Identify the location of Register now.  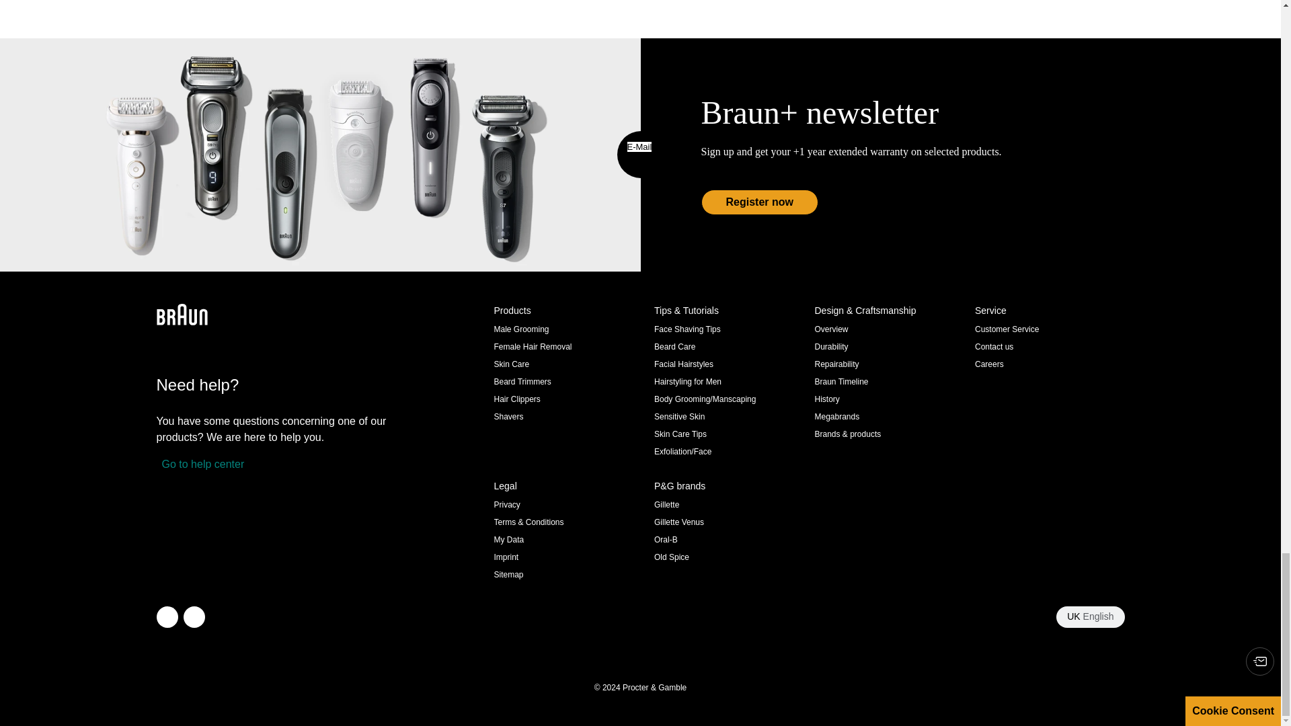
(758, 202).